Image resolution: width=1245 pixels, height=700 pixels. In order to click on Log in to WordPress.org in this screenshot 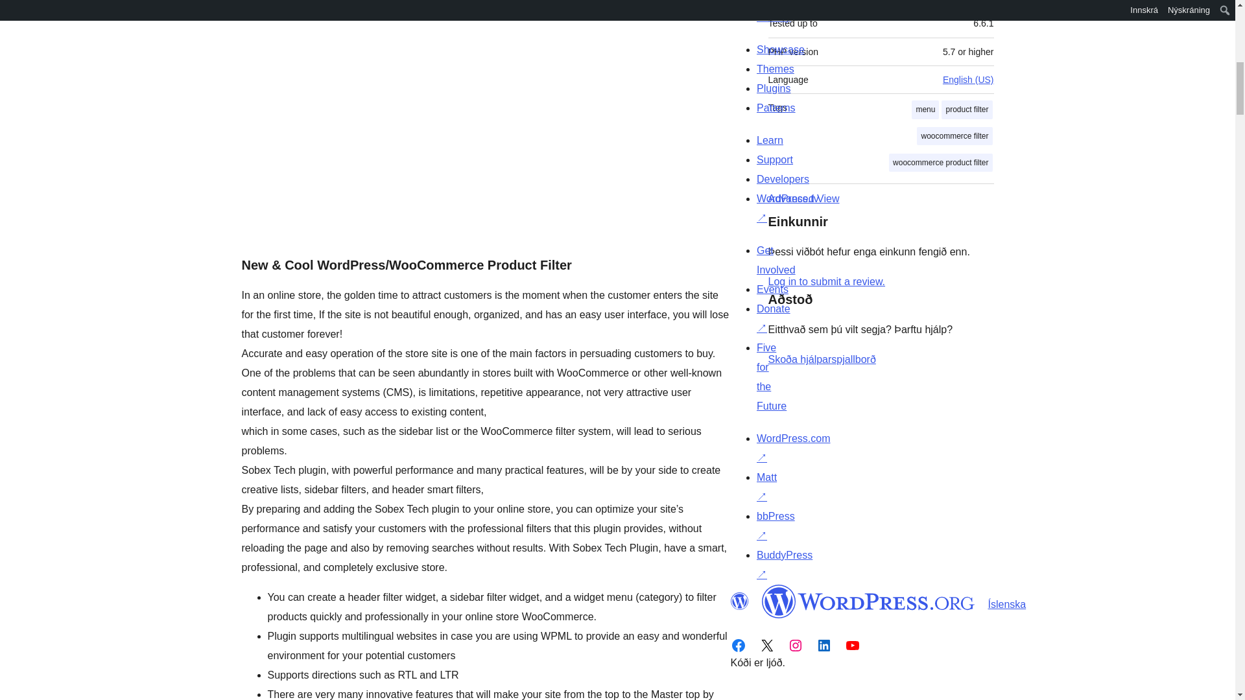, I will do `click(826, 281)`.